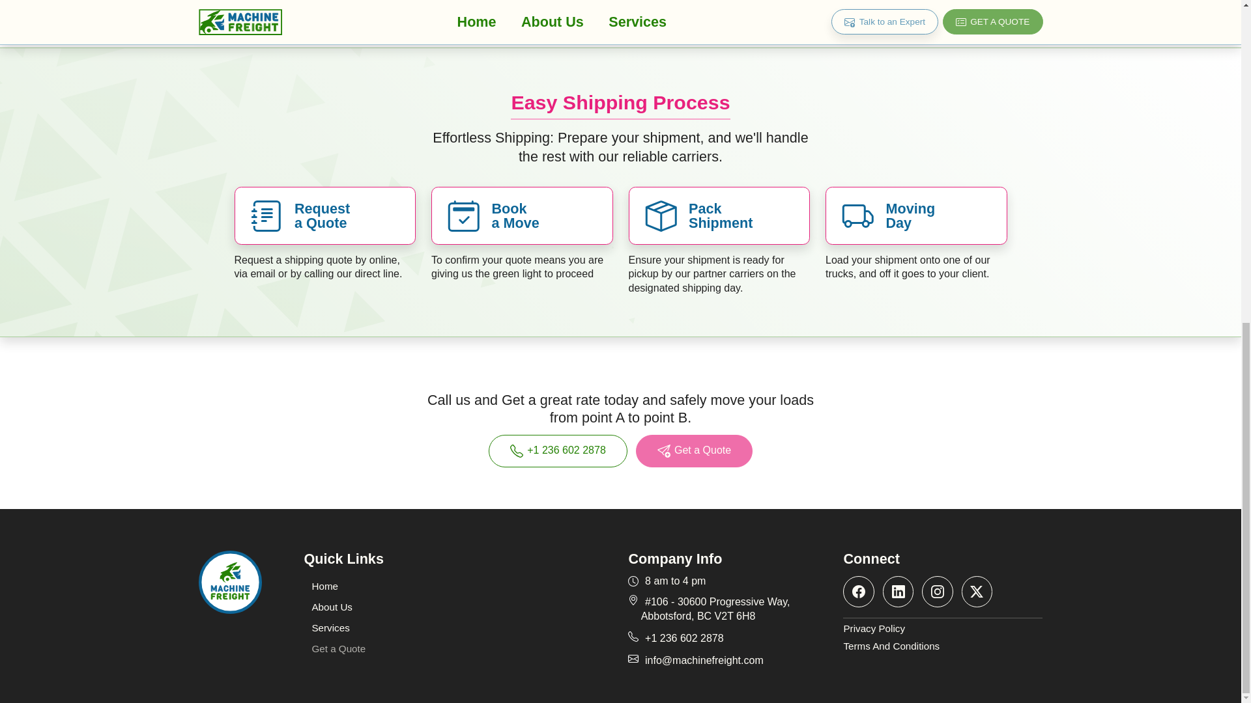 This screenshot has height=703, width=1251. Describe the element at coordinates (324, 586) in the screenshot. I see `Home` at that location.